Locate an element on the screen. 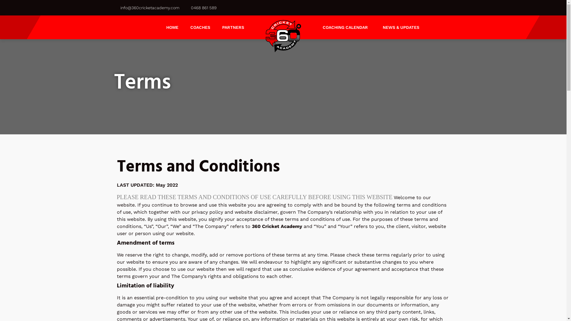 Image resolution: width=571 pixels, height=321 pixels. 0468 861 589 is located at coordinates (204, 8).